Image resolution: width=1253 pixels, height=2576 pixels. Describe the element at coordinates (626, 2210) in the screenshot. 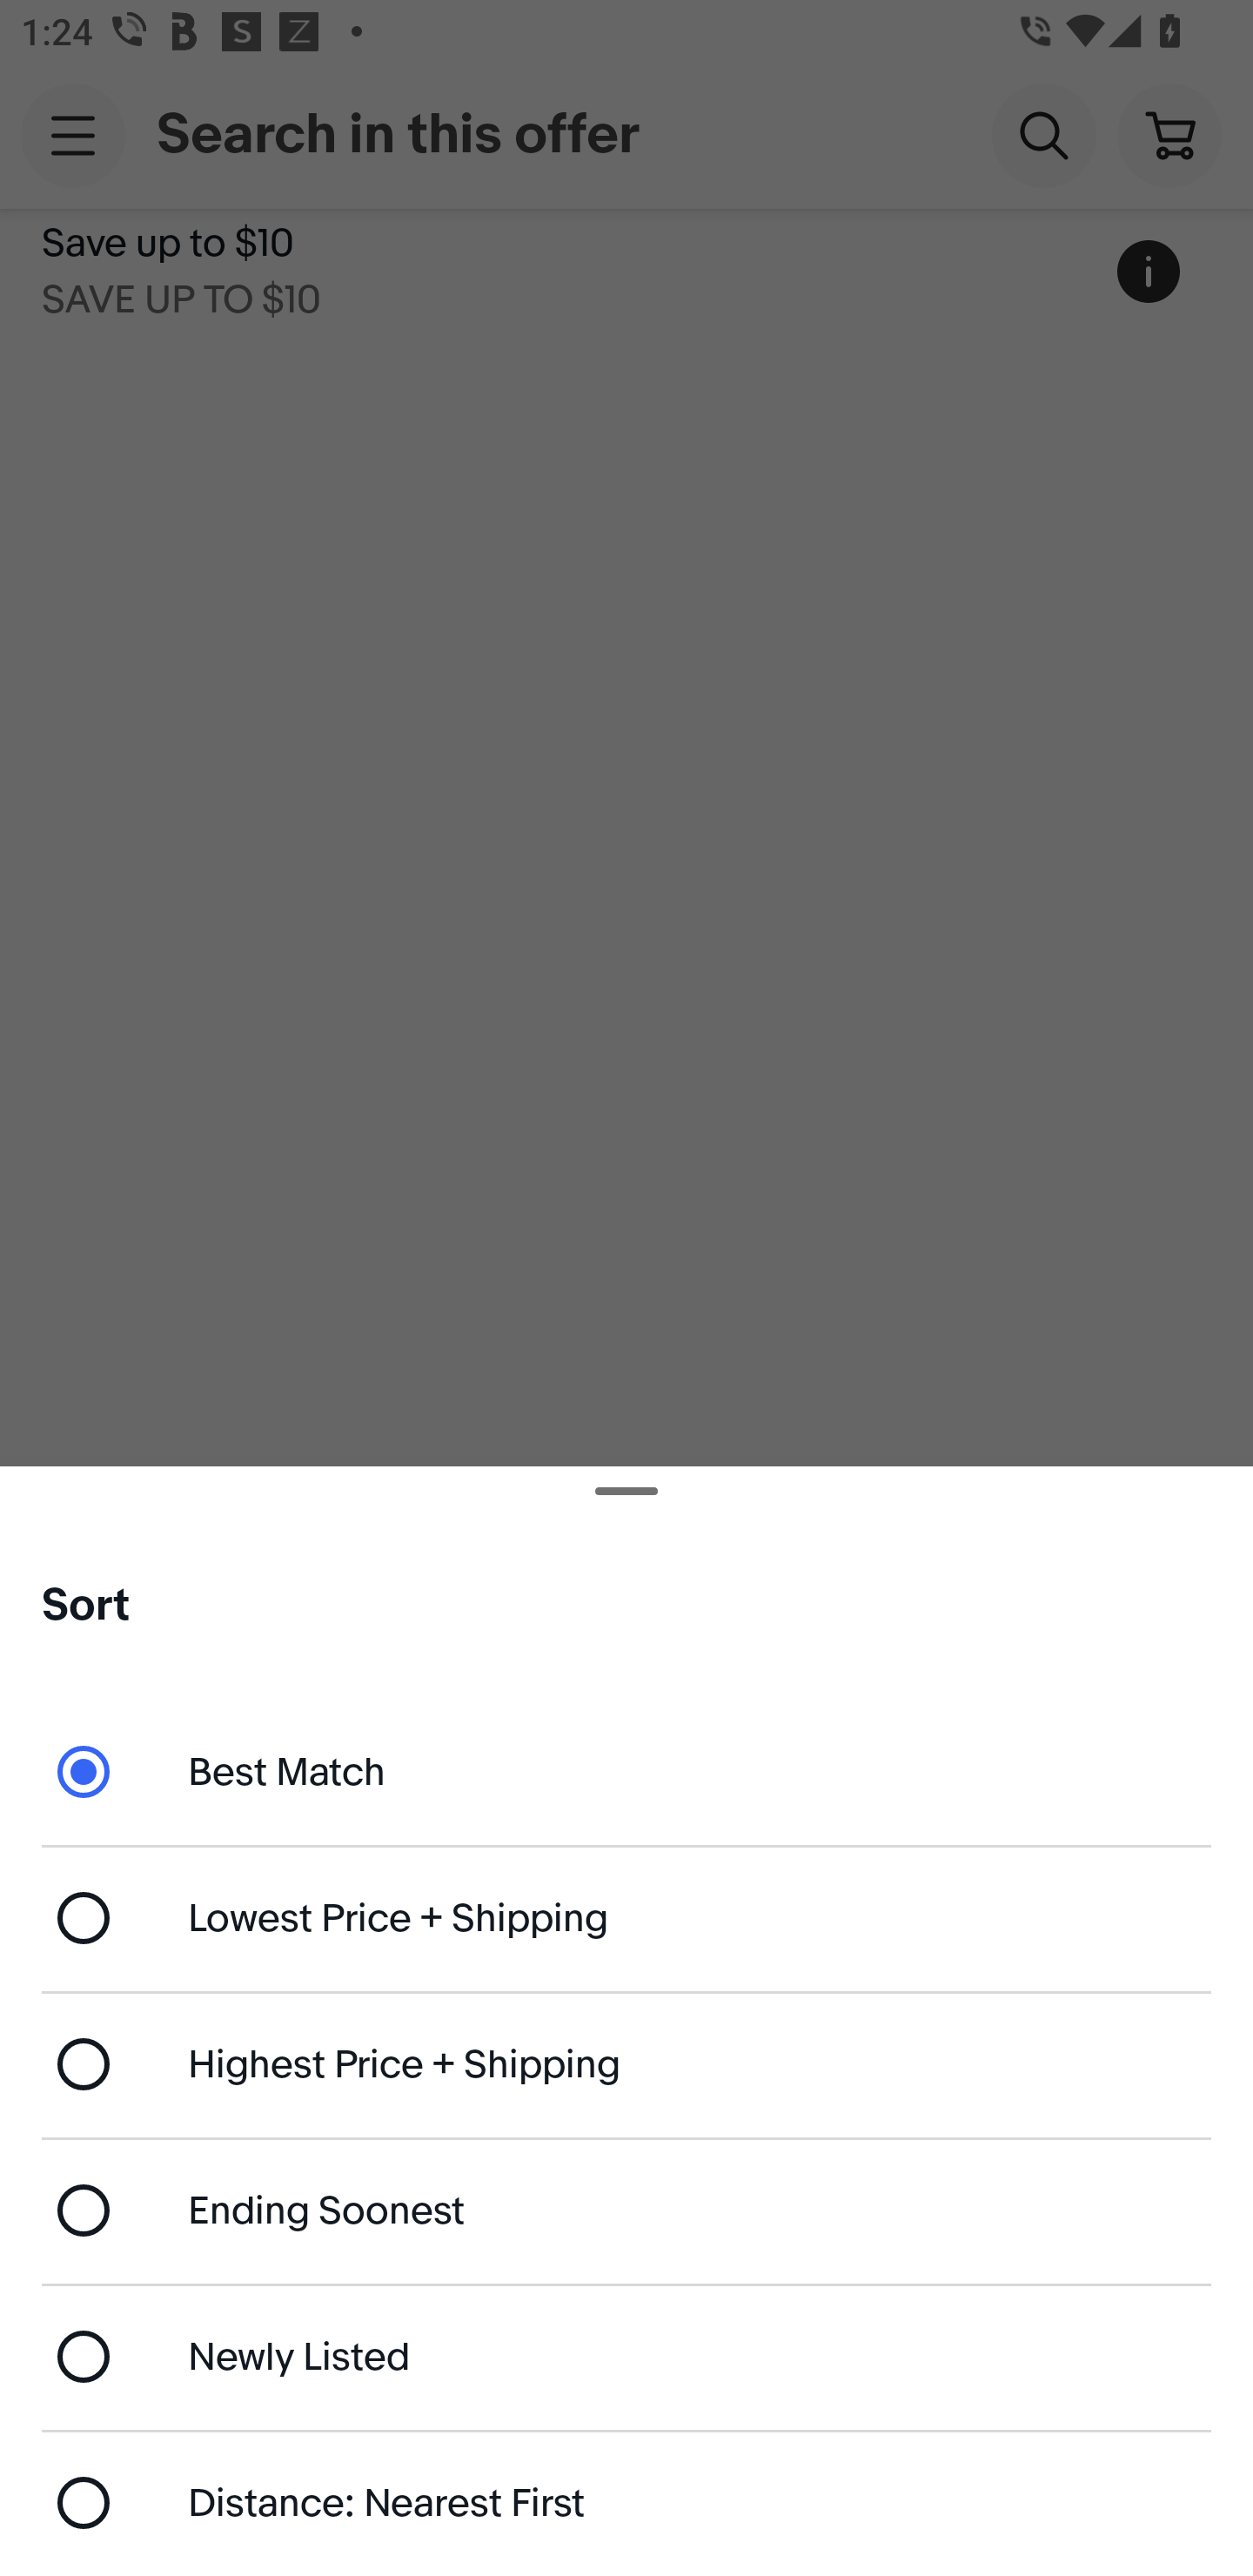

I see `Ending Soonest` at that location.